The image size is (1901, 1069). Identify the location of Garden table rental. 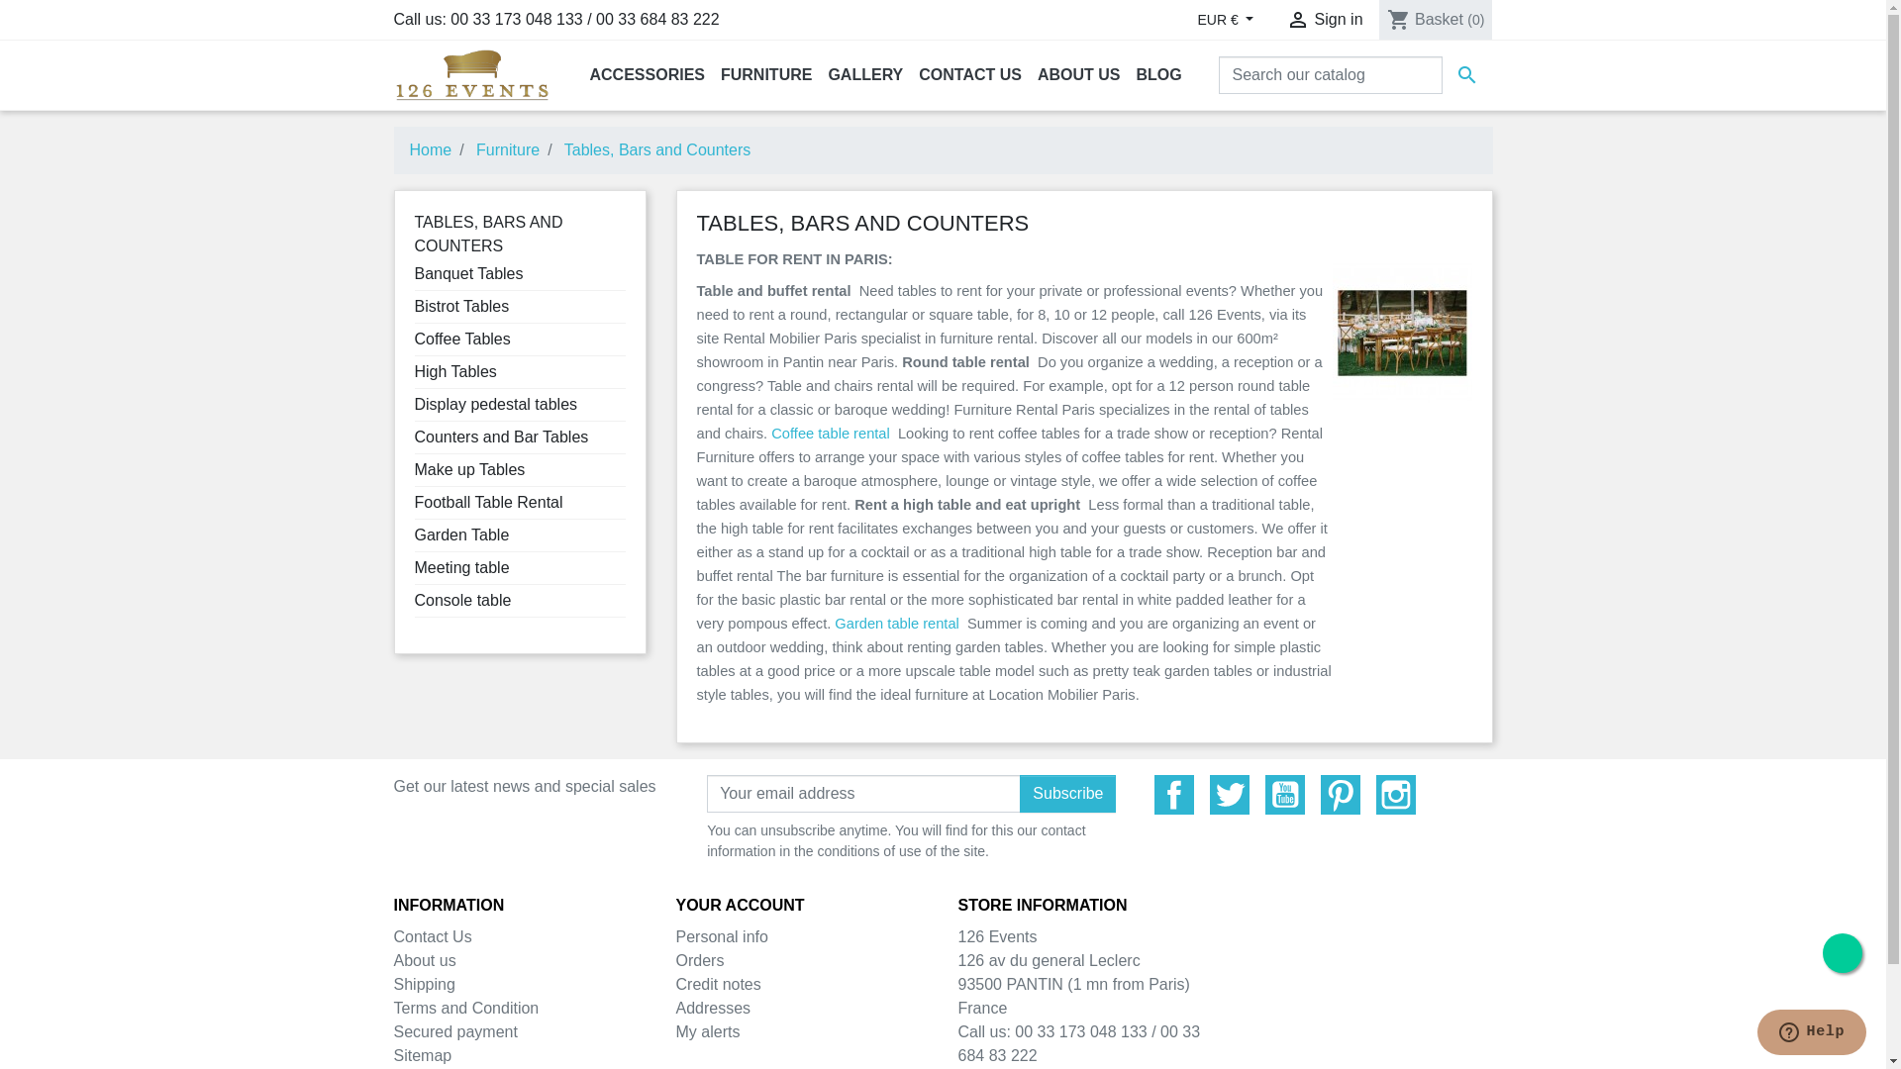
(897, 624).